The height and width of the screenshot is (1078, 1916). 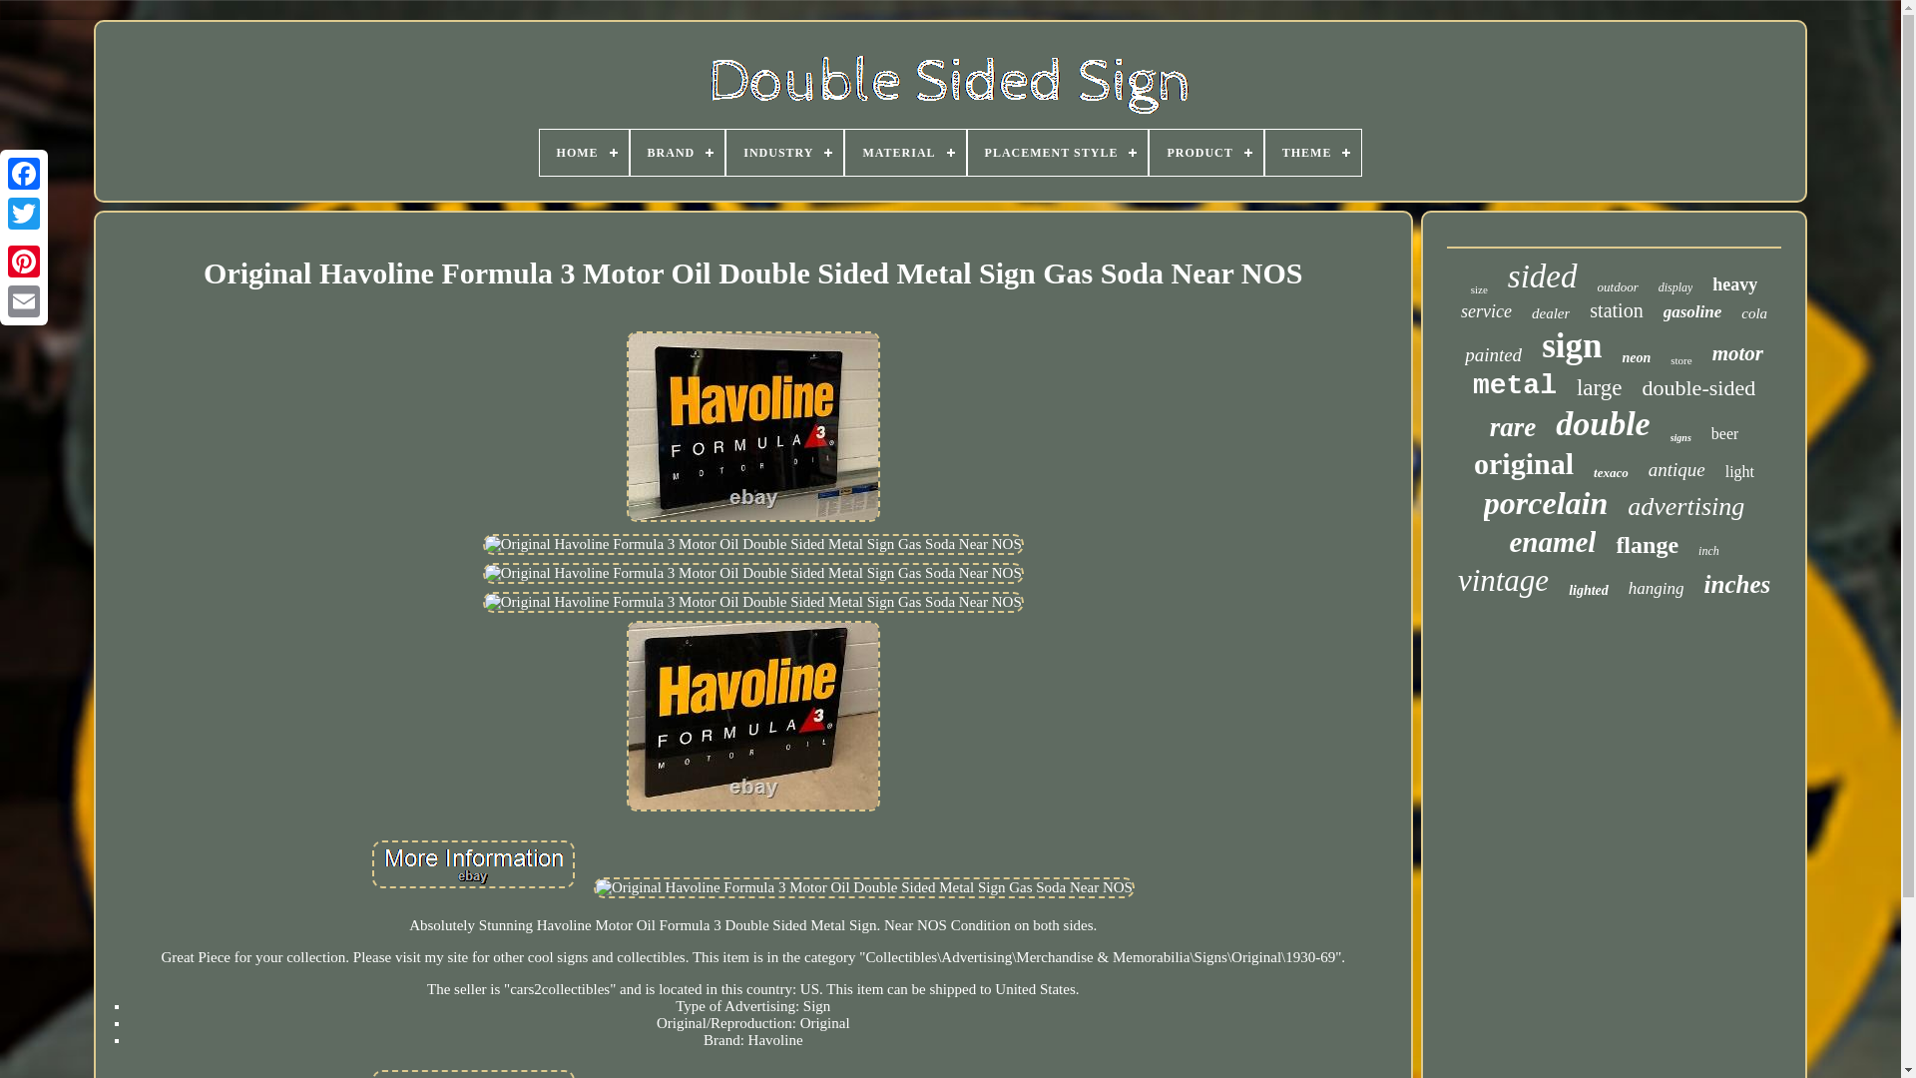 I want to click on INDUSTRY, so click(x=784, y=152).